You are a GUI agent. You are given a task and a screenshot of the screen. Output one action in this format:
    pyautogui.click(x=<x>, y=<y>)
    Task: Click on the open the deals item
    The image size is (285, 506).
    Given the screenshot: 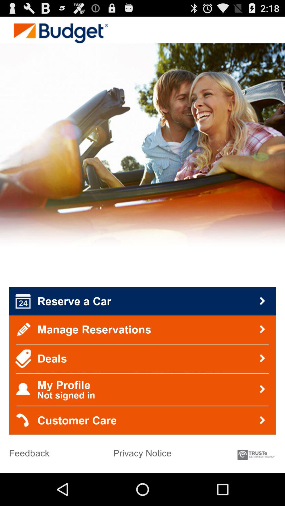 What is the action you would take?
    pyautogui.click(x=142, y=358)
    